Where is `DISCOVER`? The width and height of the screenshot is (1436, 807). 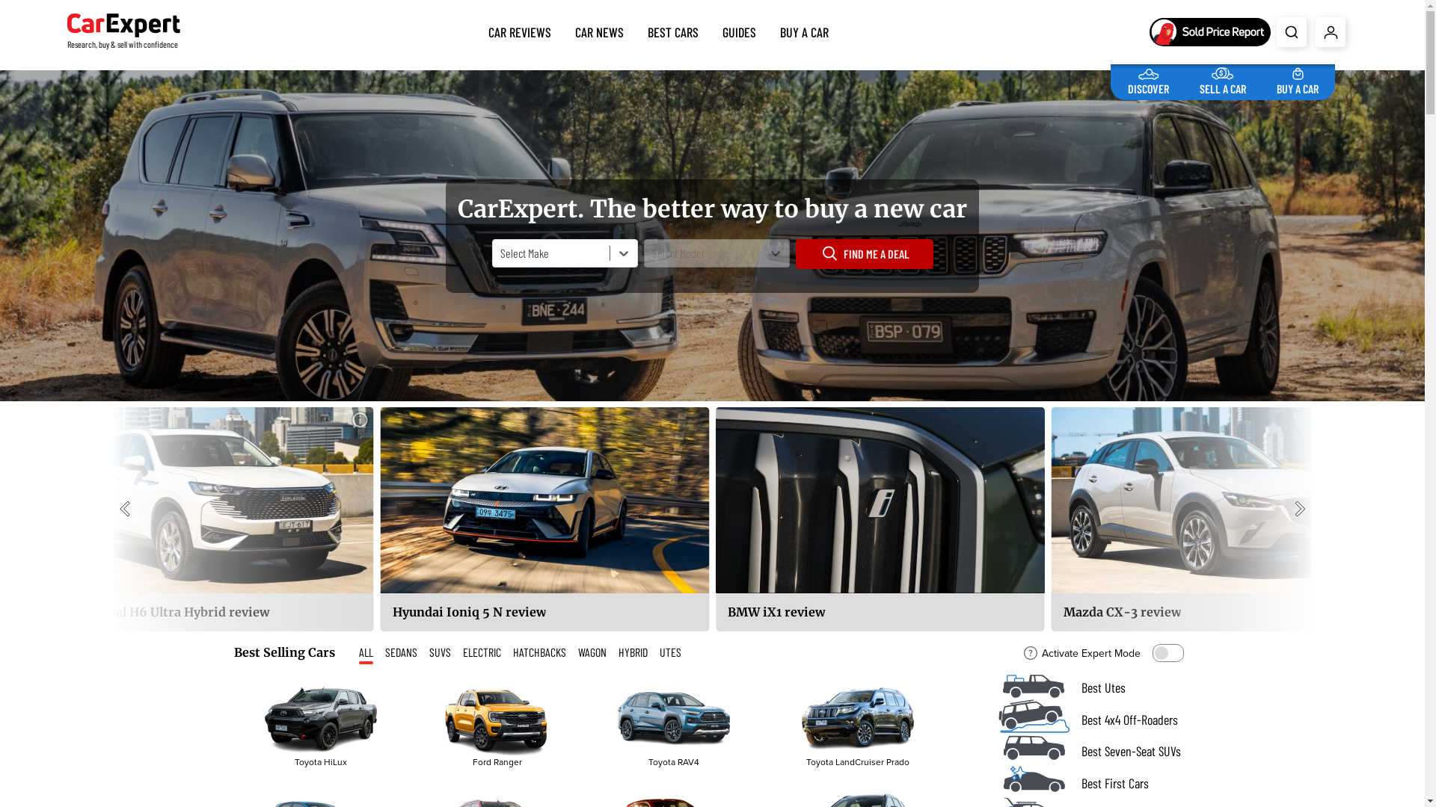 DISCOVER is located at coordinates (1149, 79).